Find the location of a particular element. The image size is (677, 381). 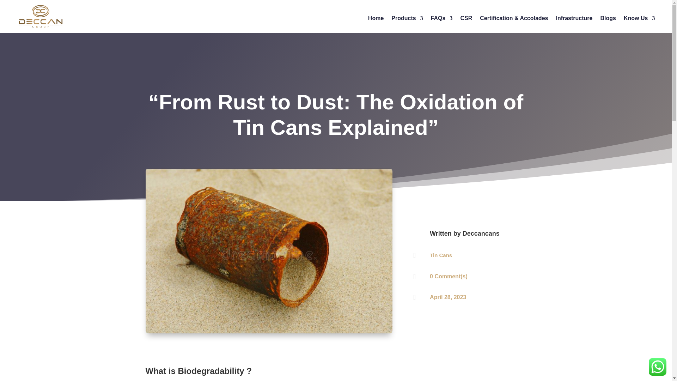

Blogs is located at coordinates (608, 21).